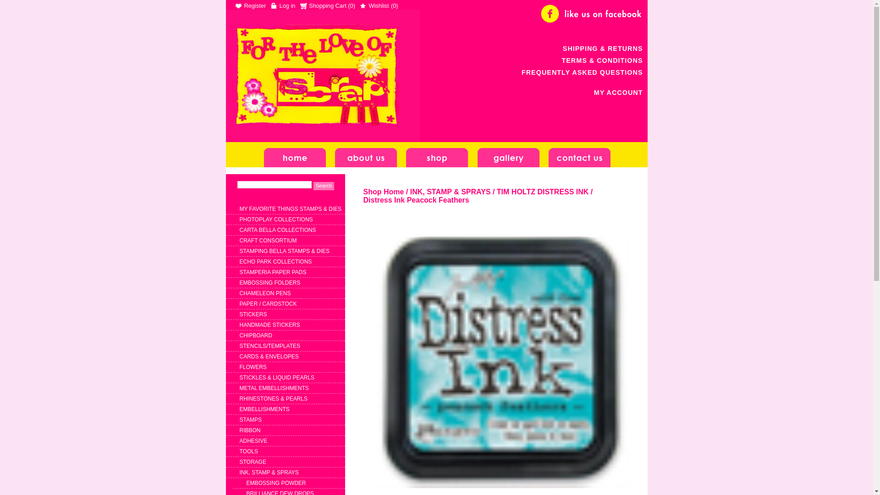  What do you see at coordinates (273, 272) in the screenshot?
I see `STAMPERIA PAPER PADS` at bounding box center [273, 272].